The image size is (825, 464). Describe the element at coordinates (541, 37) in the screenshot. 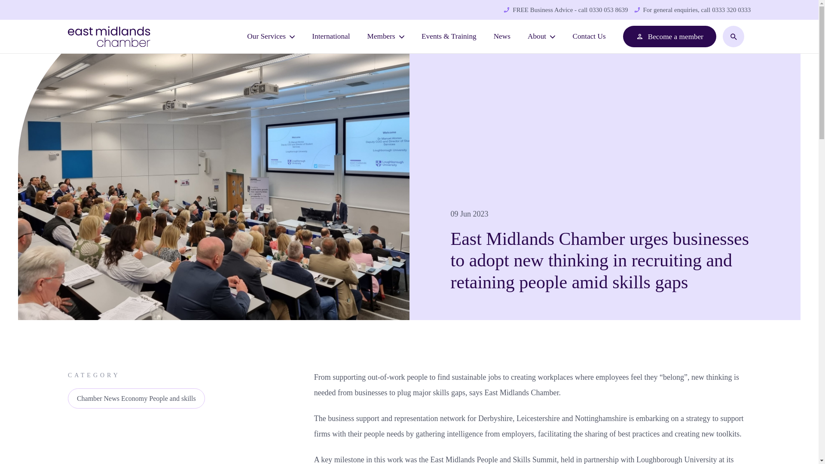

I see `About` at that location.